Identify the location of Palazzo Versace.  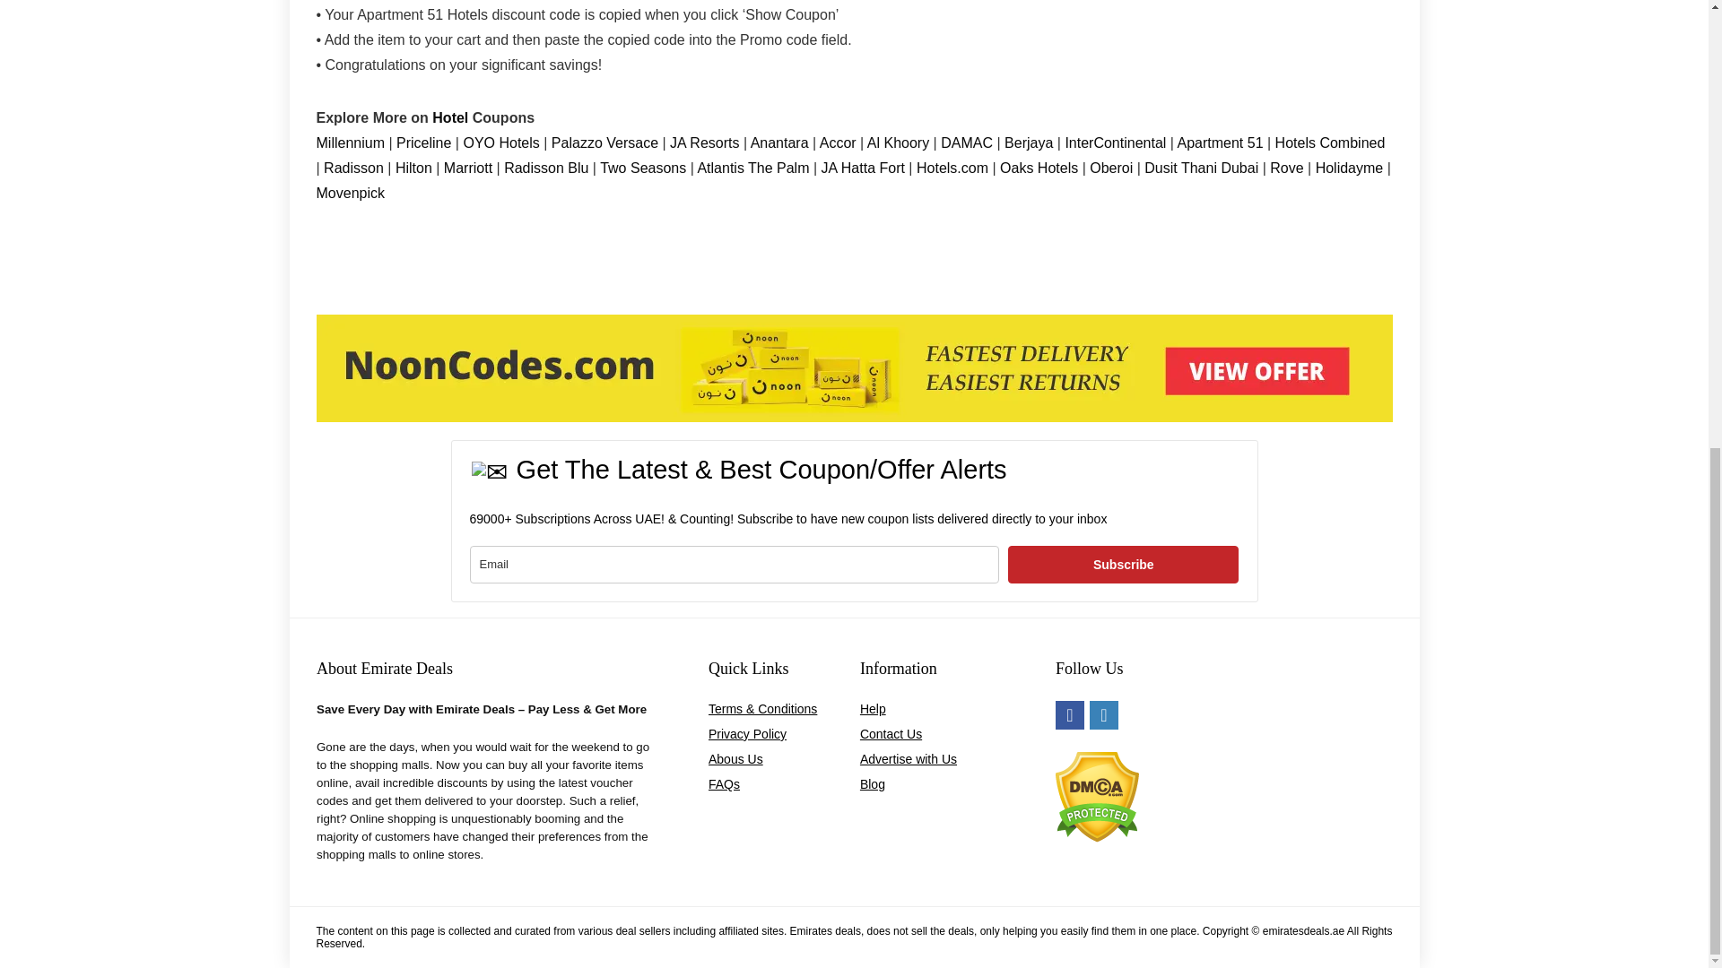
(604, 143).